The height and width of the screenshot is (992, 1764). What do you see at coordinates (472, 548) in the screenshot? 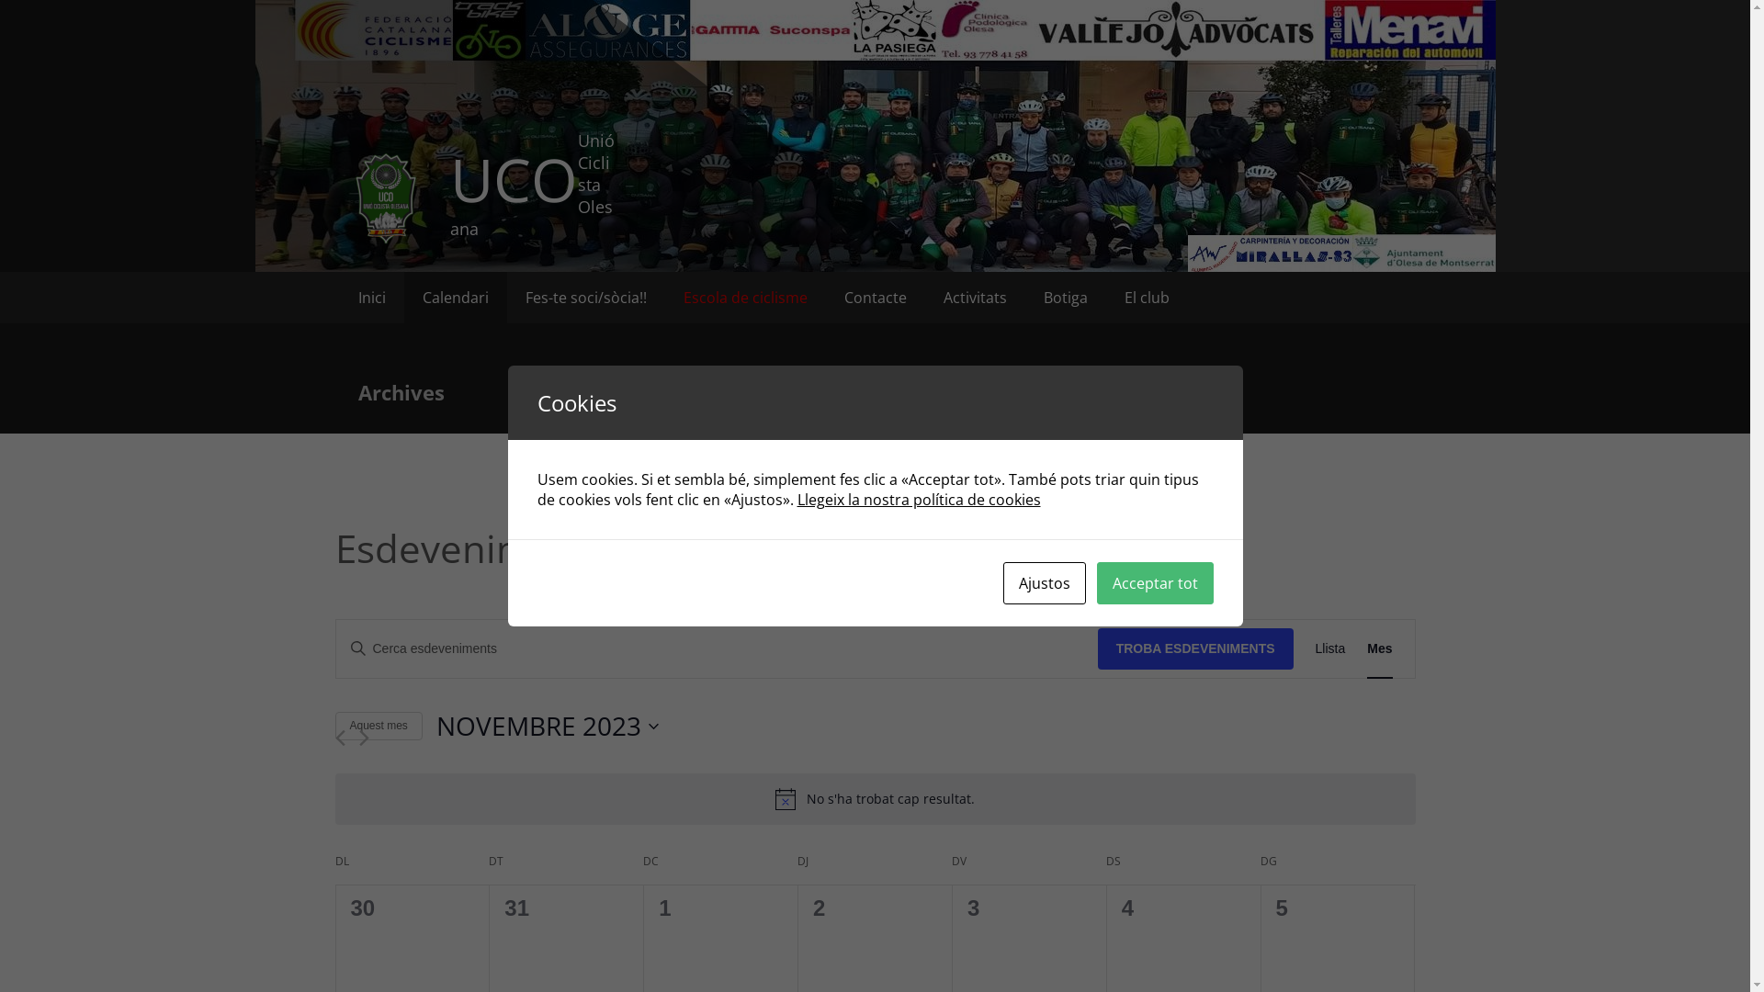
I see `Esdeveniments` at bounding box center [472, 548].